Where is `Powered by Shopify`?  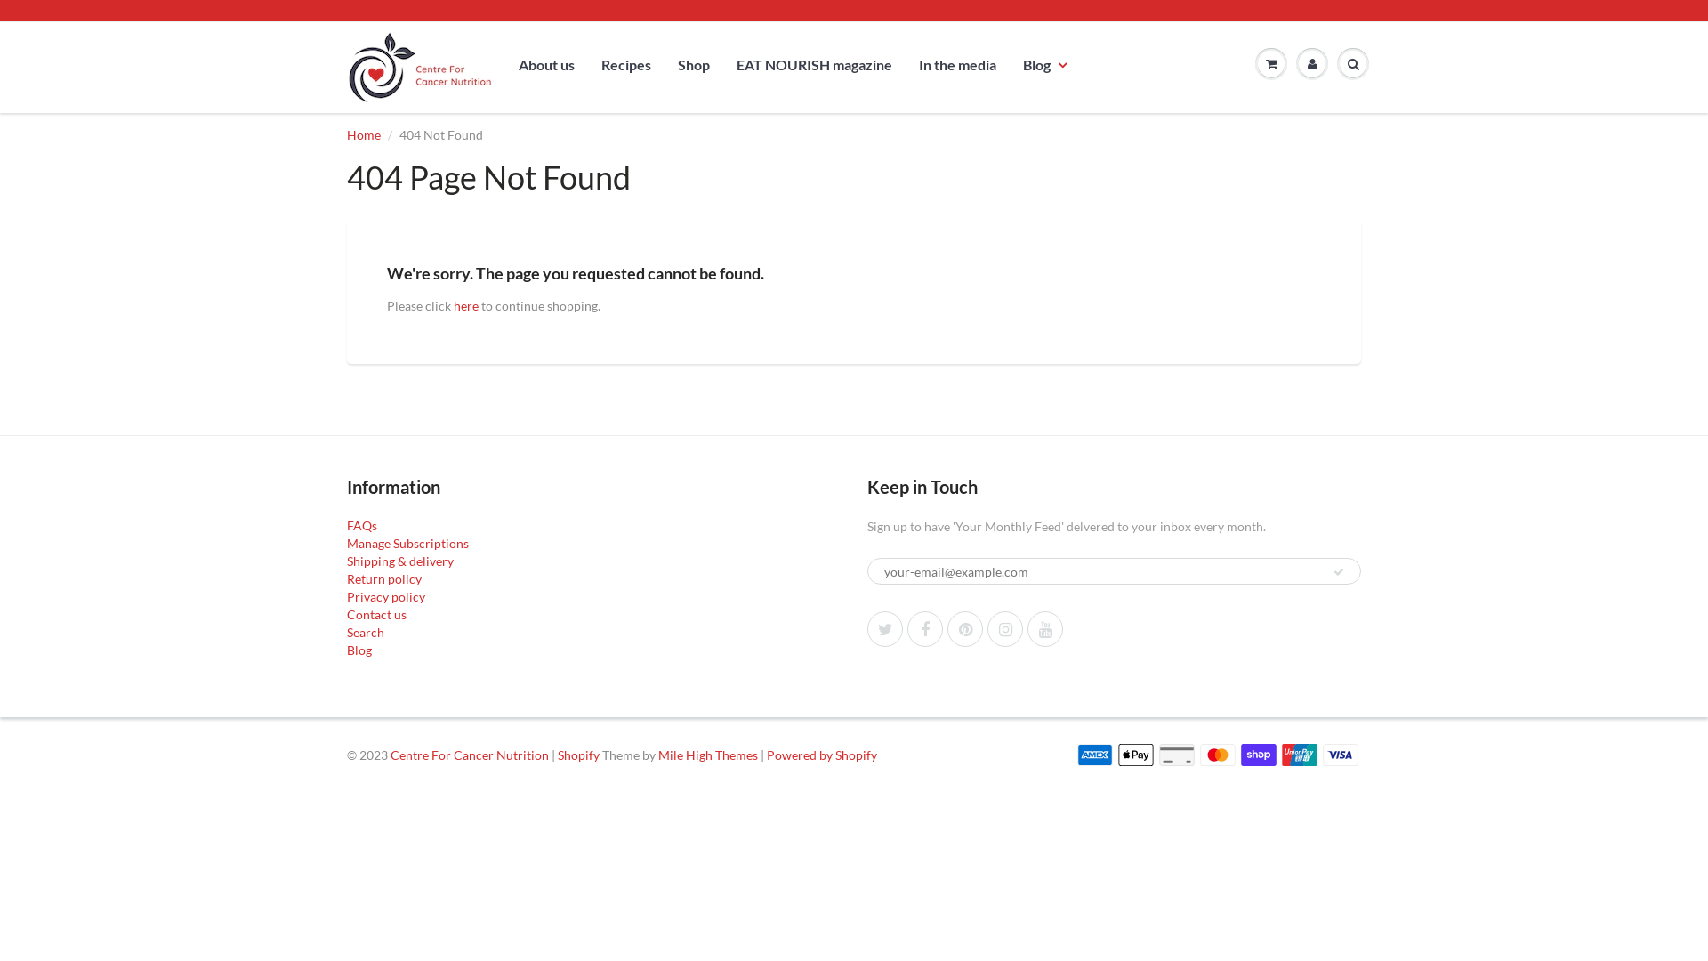 Powered by Shopify is located at coordinates (822, 755).